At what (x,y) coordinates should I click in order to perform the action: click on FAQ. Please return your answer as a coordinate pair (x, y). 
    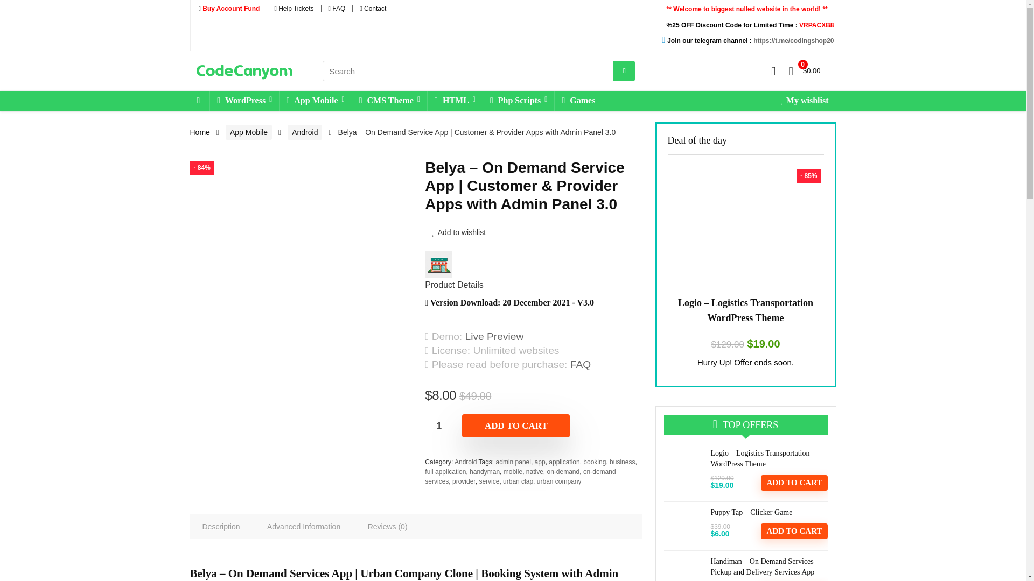
    Looking at the image, I should click on (337, 8).